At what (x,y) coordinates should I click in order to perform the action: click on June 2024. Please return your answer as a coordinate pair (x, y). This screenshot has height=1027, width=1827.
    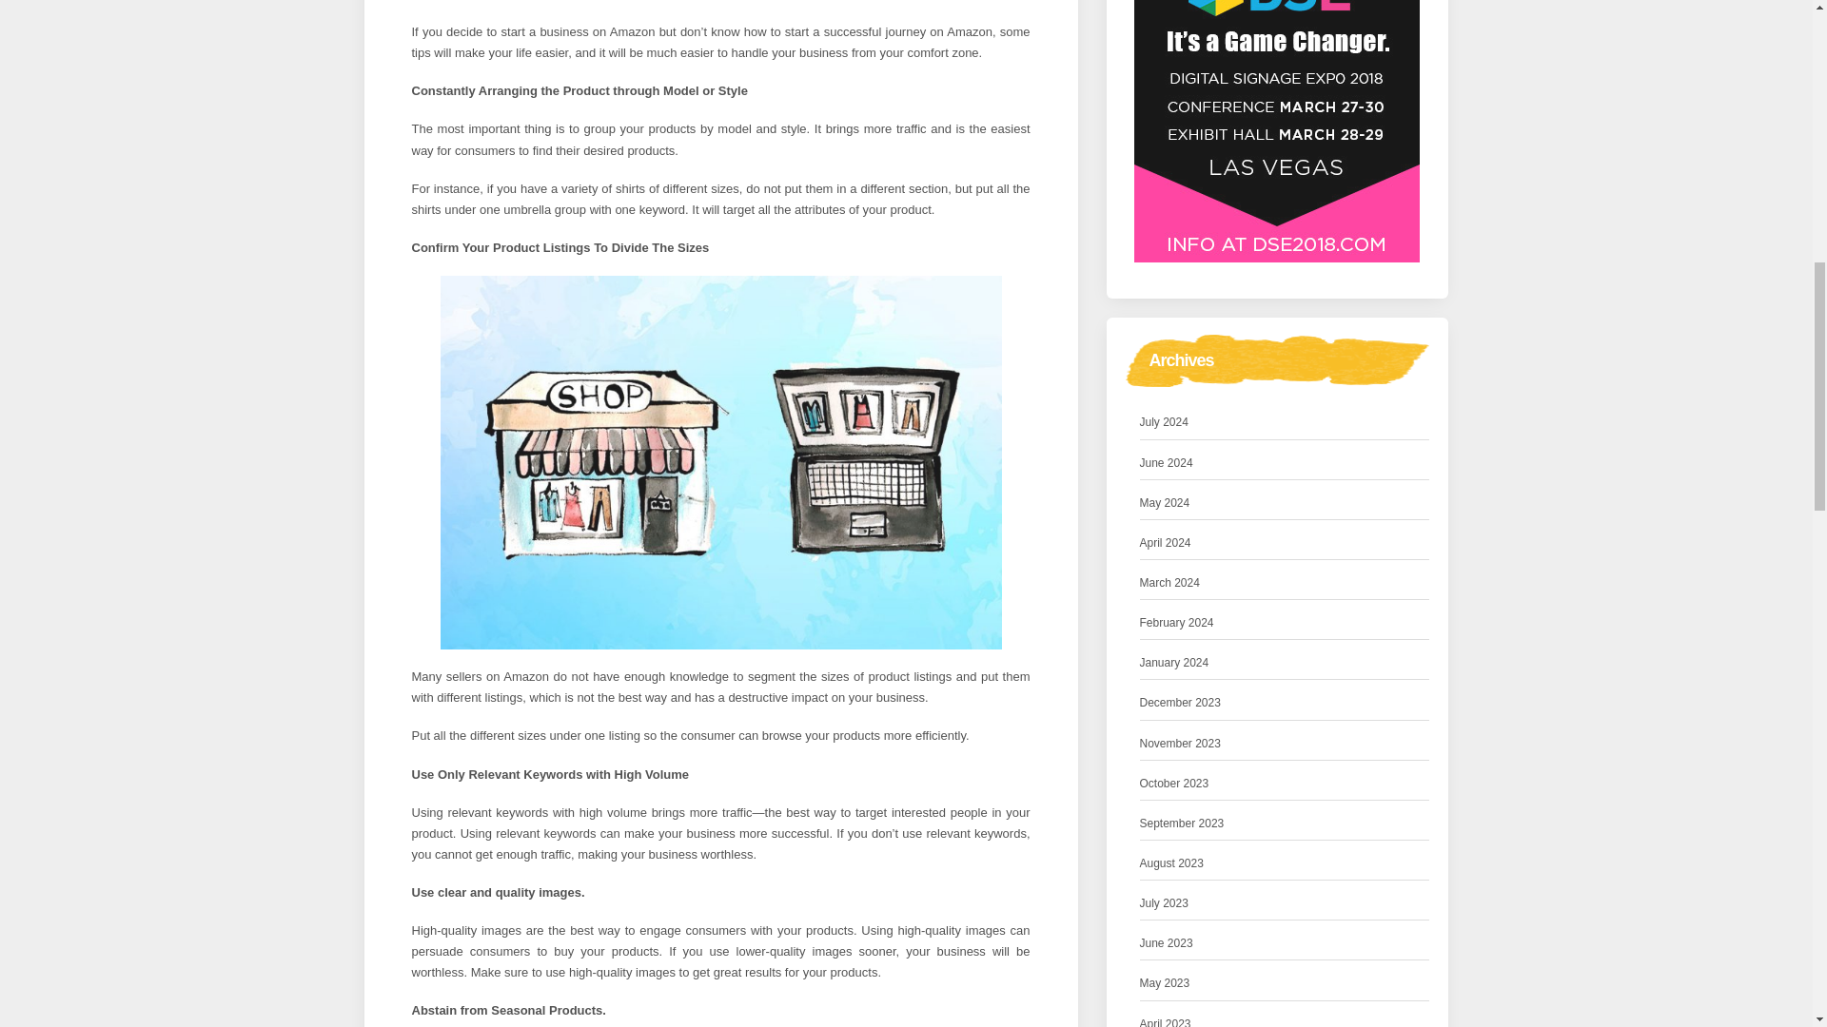
    Looking at the image, I should click on (1167, 463).